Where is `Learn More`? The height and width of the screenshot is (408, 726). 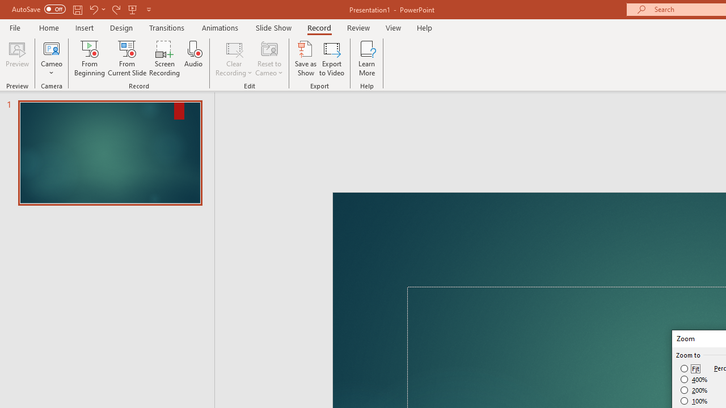
Learn More is located at coordinates (366, 58).